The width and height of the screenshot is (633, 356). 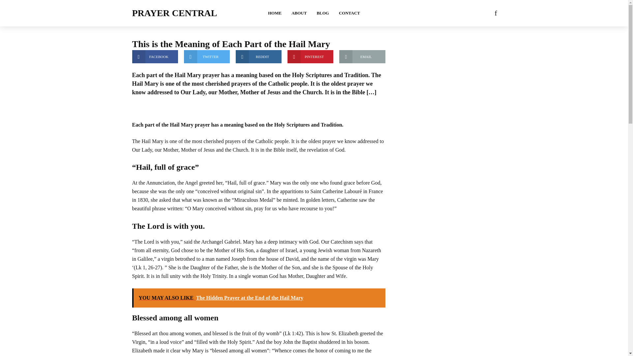 What do you see at coordinates (310, 57) in the screenshot?
I see `PINTEREST` at bounding box center [310, 57].